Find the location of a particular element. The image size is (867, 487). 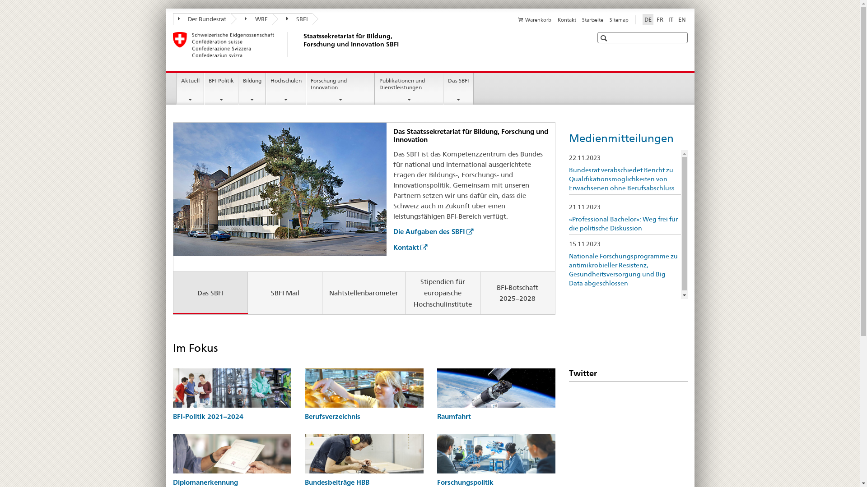

DE is located at coordinates (648, 19).